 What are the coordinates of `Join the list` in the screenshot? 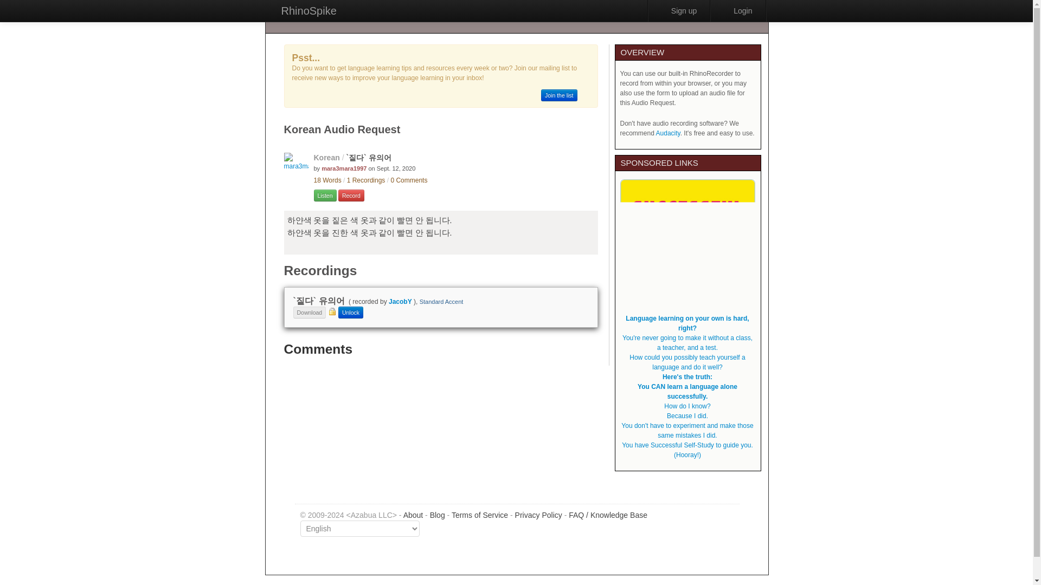 It's located at (560, 95).